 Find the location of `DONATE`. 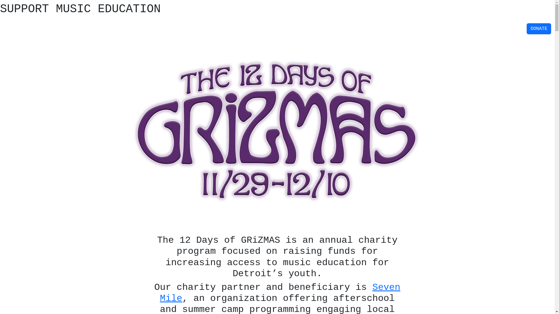

DONATE is located at coordinates (539, 29).